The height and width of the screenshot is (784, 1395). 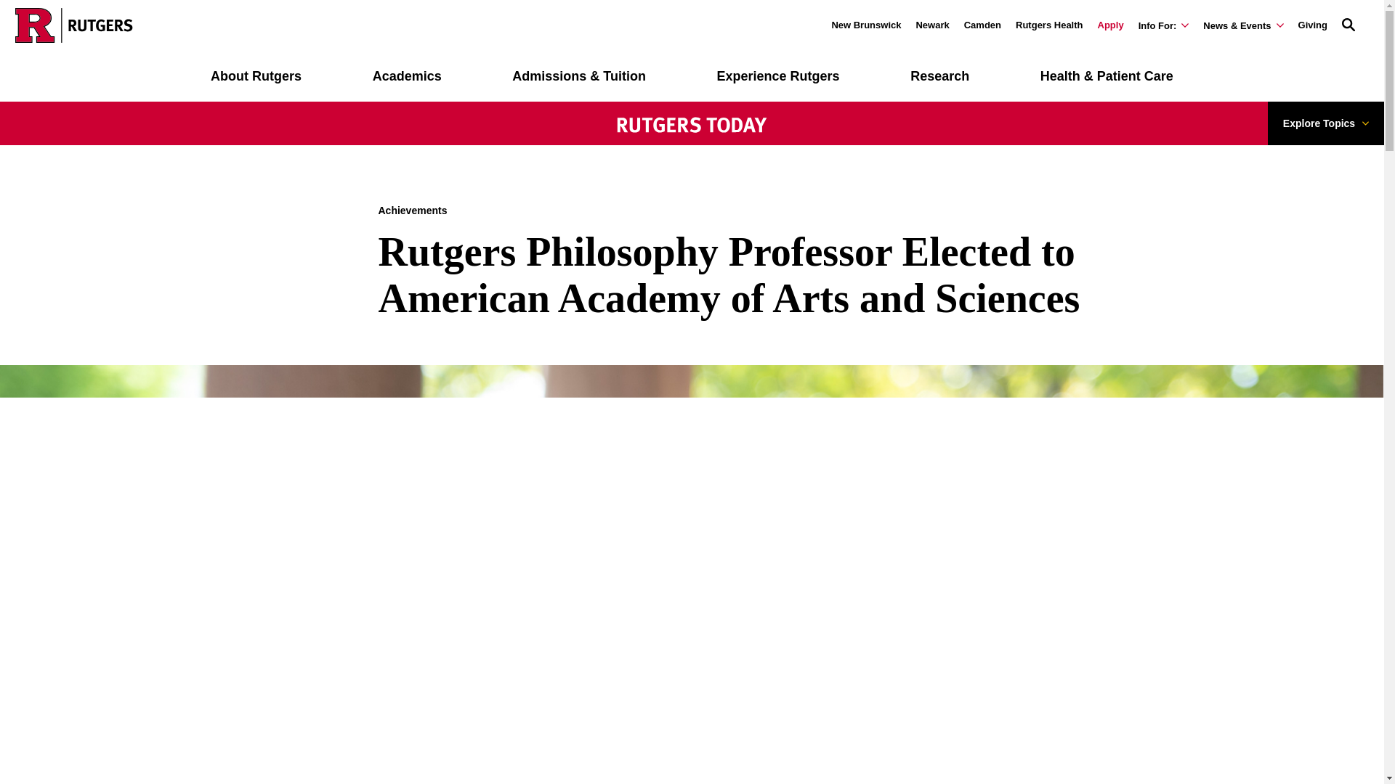 What do you see at coordinates (1313, 25) in the screenshot?
I see `Giving` at bounding box center [1313, 25].